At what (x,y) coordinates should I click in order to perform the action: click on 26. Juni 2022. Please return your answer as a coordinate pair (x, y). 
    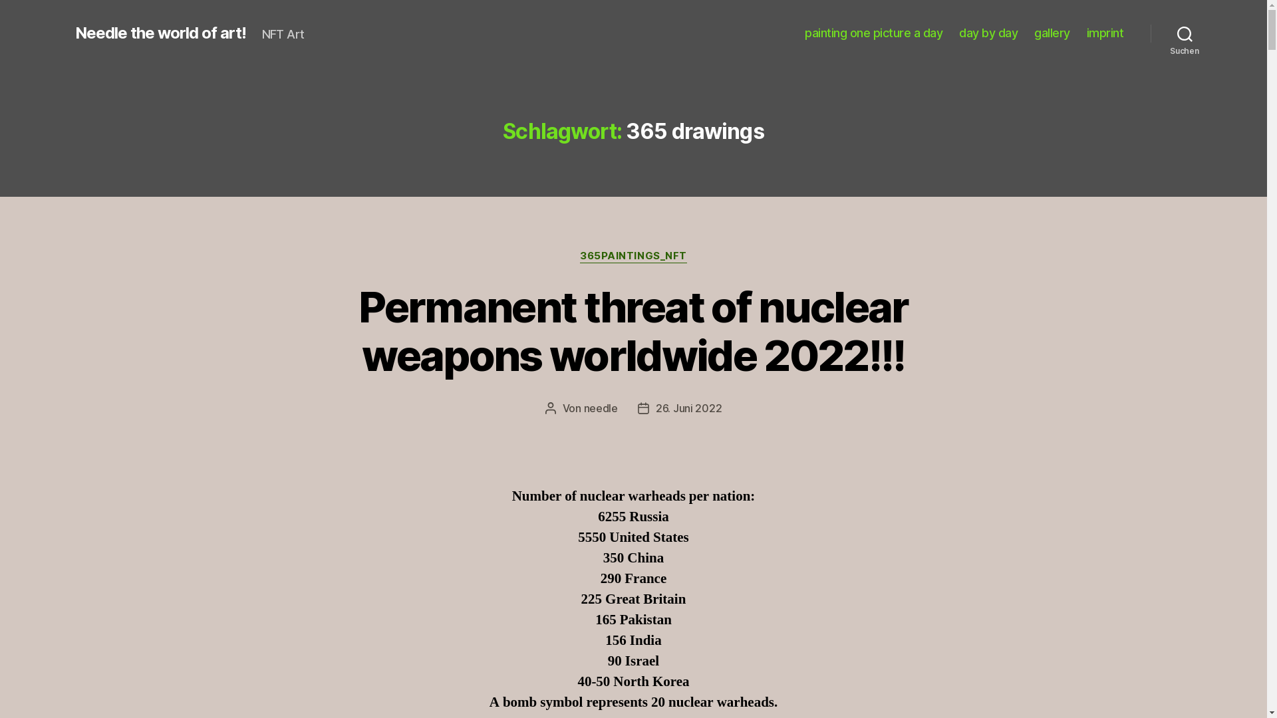
    Looking at the image, I should click on (689, 408).